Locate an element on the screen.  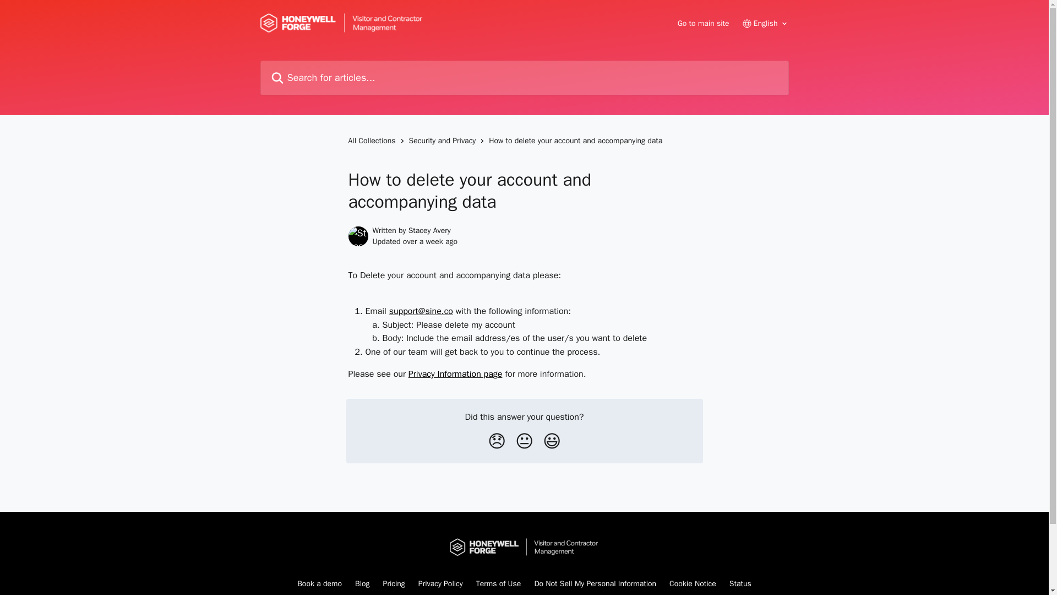
Terms of Use is located at coordinates (499, 583).